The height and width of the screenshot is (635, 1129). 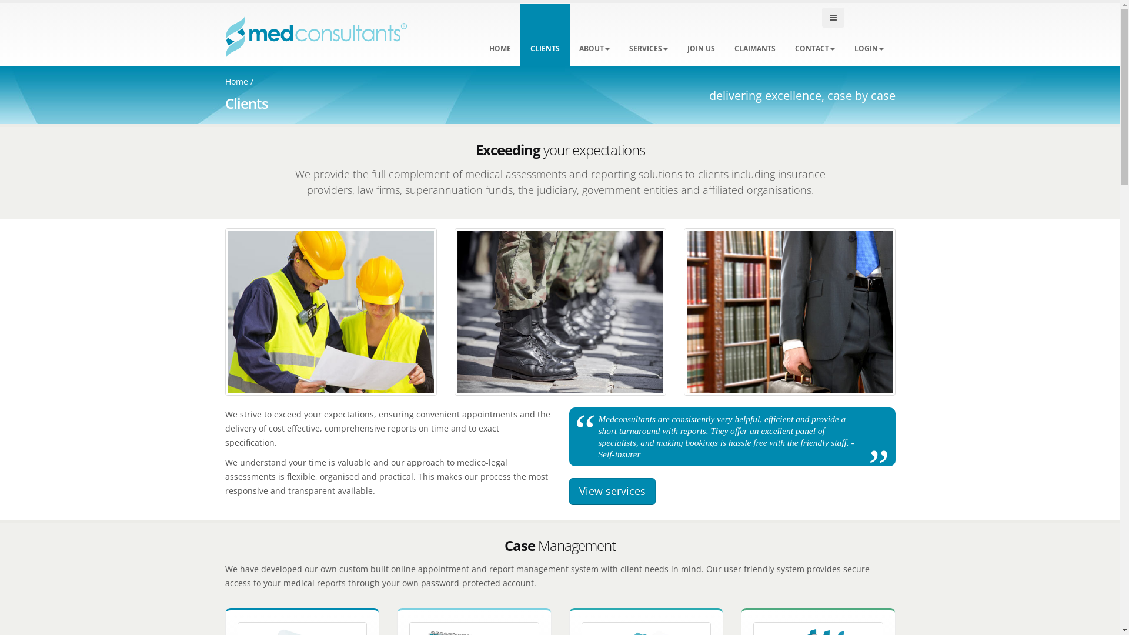 I want to click on CLAIMANTS, so click(x=755, y=35).